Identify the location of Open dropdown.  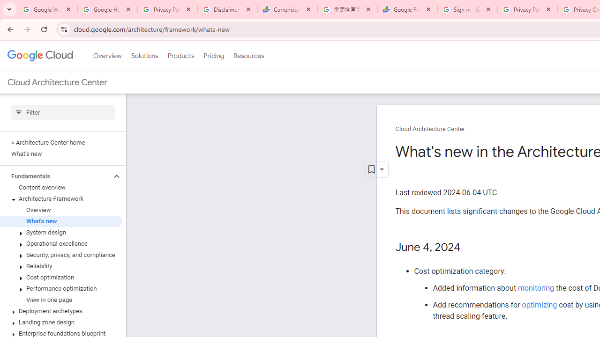
(376, 169).